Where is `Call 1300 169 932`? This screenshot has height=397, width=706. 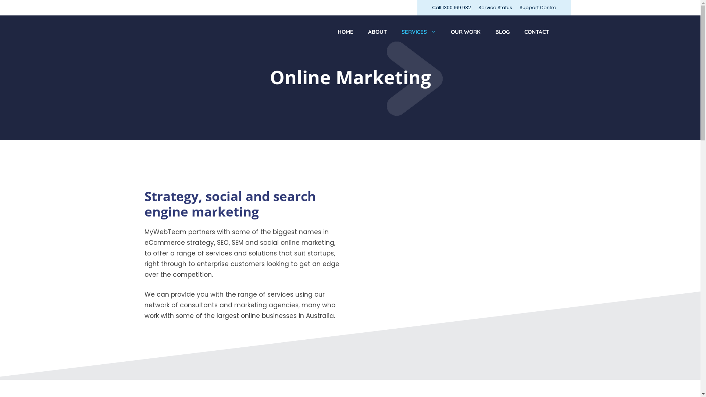 Call 1300 169 932 is located at coordinates (451, 7).